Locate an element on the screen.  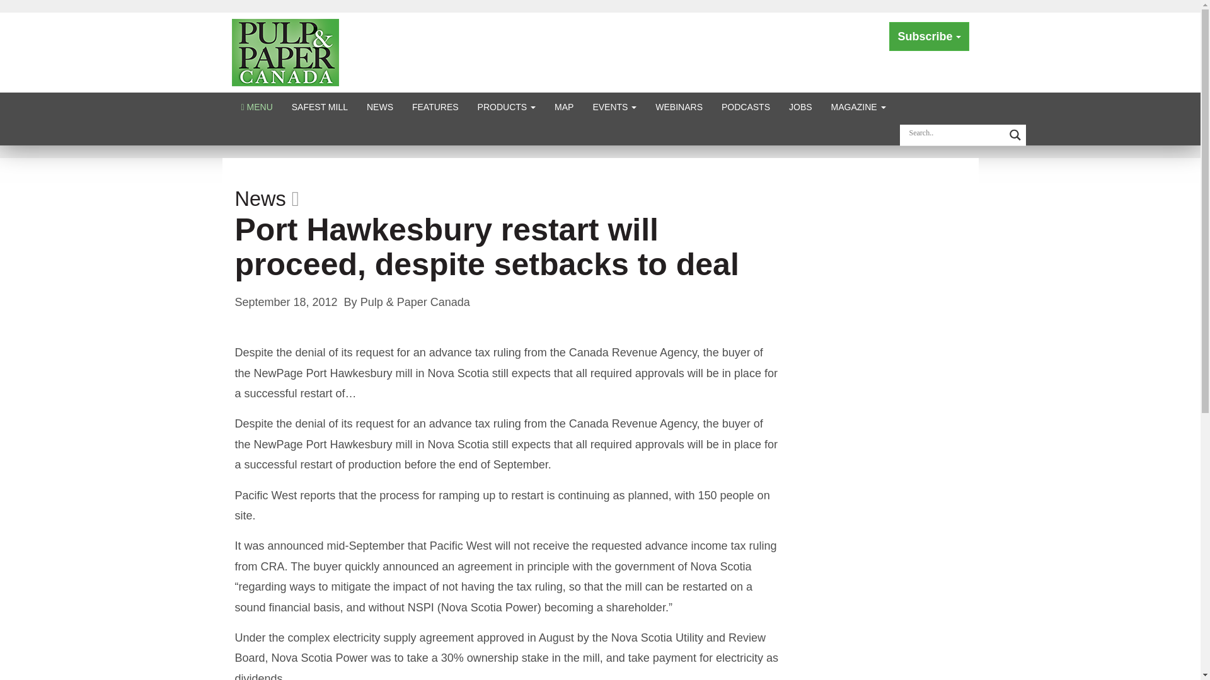
EVENTS is located at coordinates (614, 106).